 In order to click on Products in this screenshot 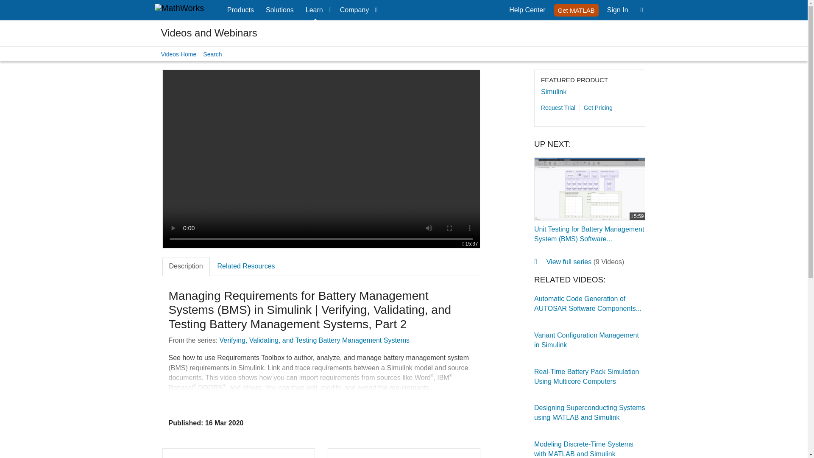, I will do `click(527, 10)`.